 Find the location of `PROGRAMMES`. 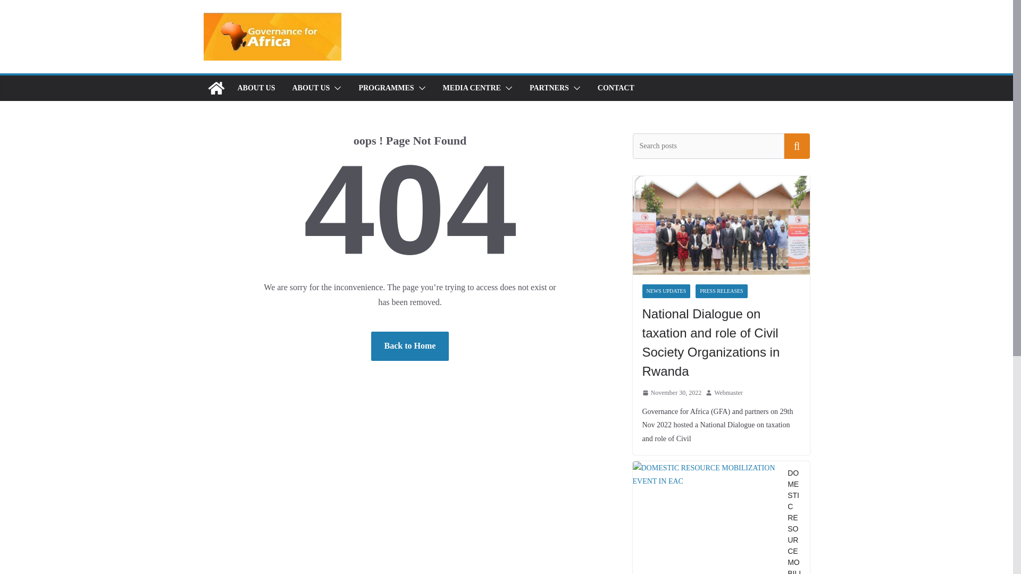

PROGRAMMES is located at coordinates (386, 88).